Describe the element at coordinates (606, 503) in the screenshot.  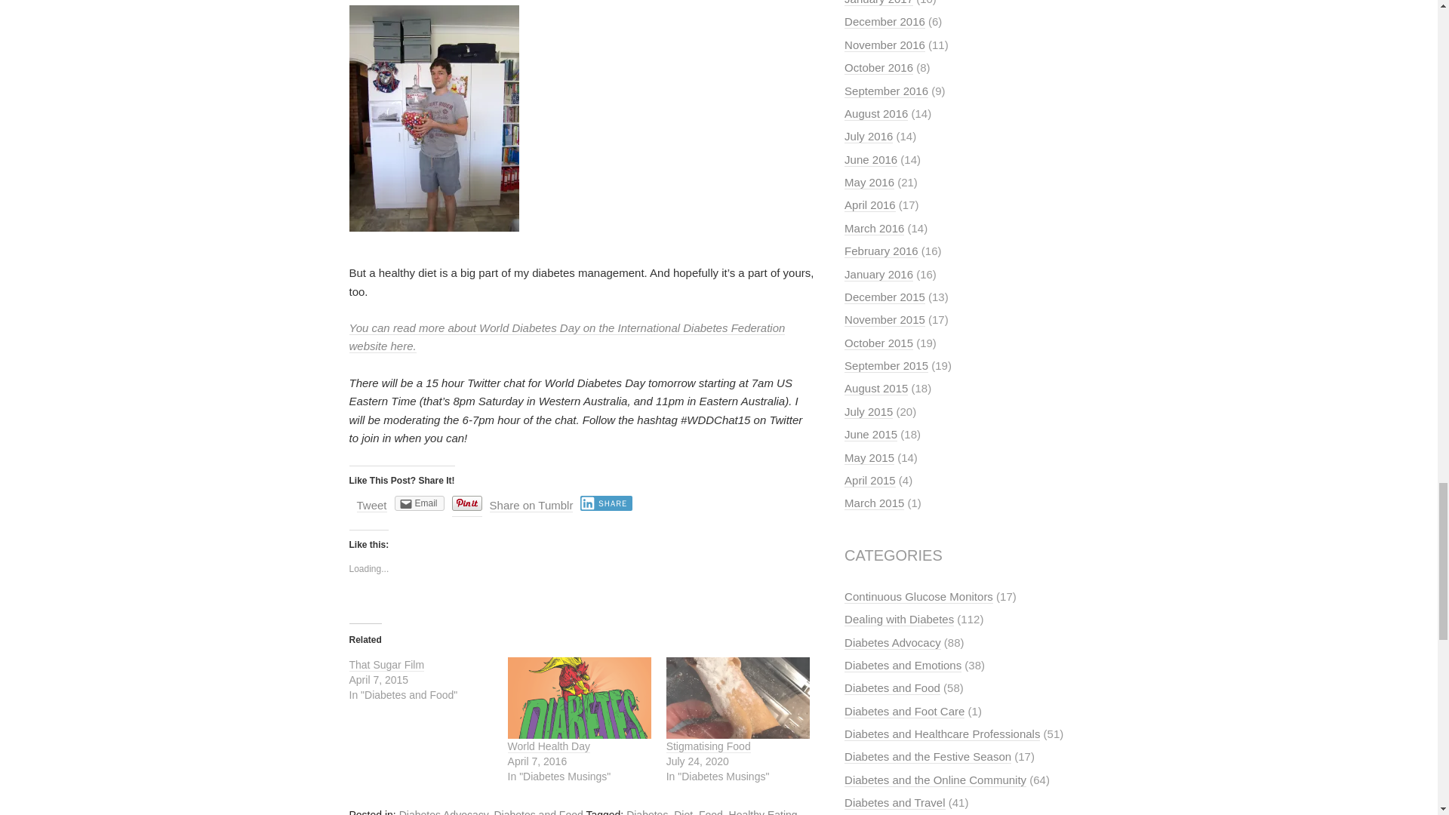
I see `SHARE` at that location.